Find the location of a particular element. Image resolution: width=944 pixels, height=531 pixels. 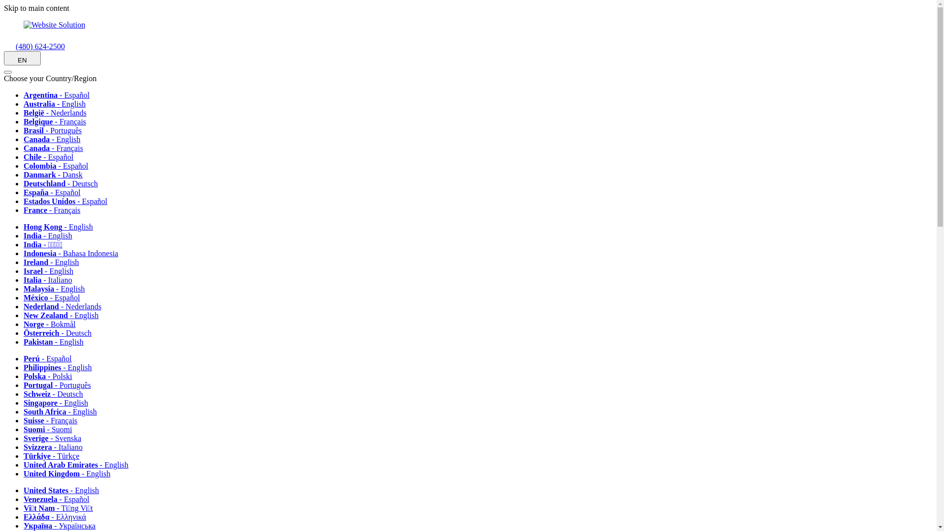

Svizzera - Italiano is located at coordinates (57, 447).